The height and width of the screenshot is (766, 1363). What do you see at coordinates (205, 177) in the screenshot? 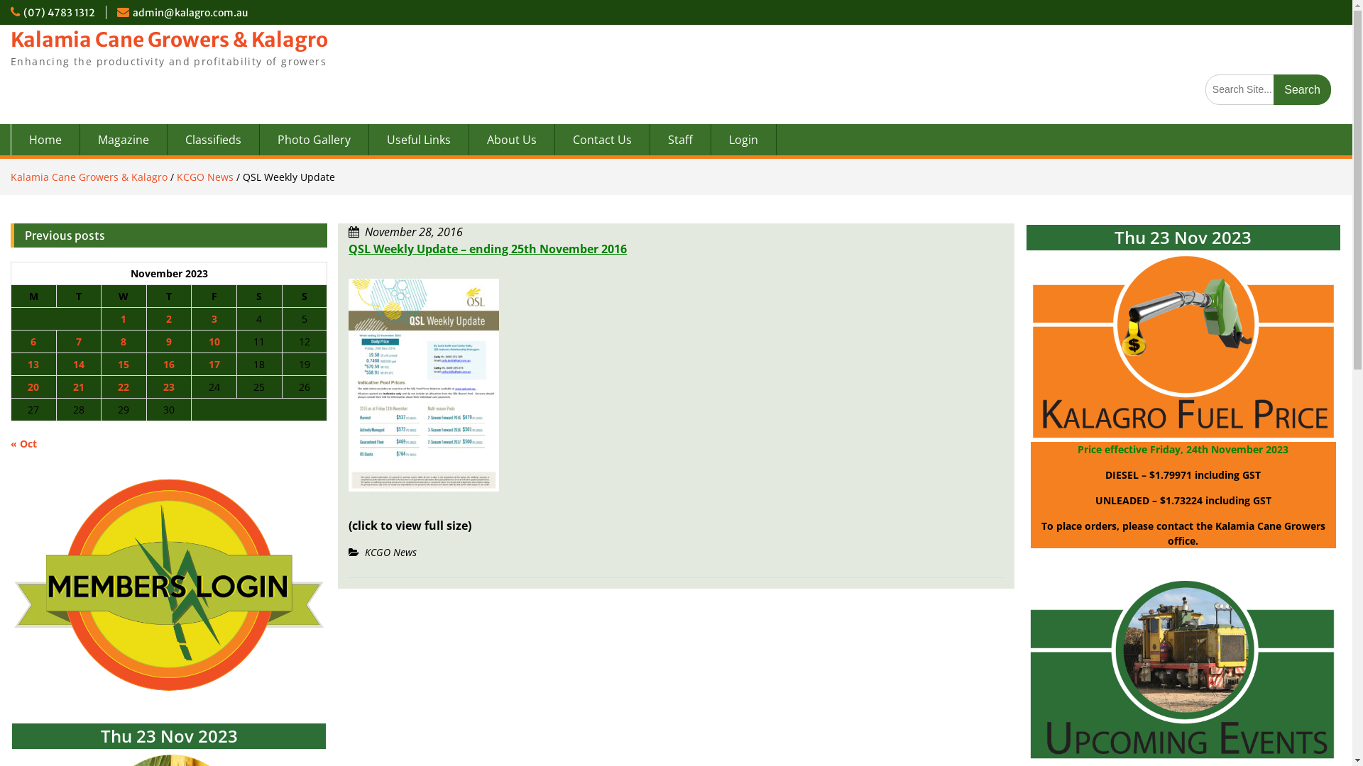
I see `KCGO News` at bounding box center [205, 177].